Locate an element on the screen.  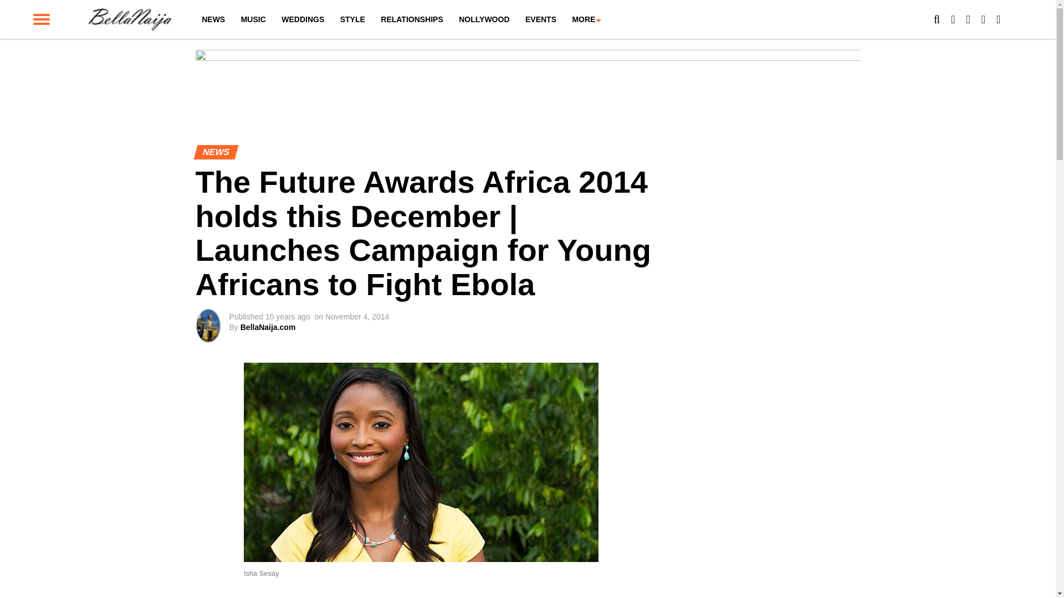
WEDDINGS is located at coordinates (303, 19).